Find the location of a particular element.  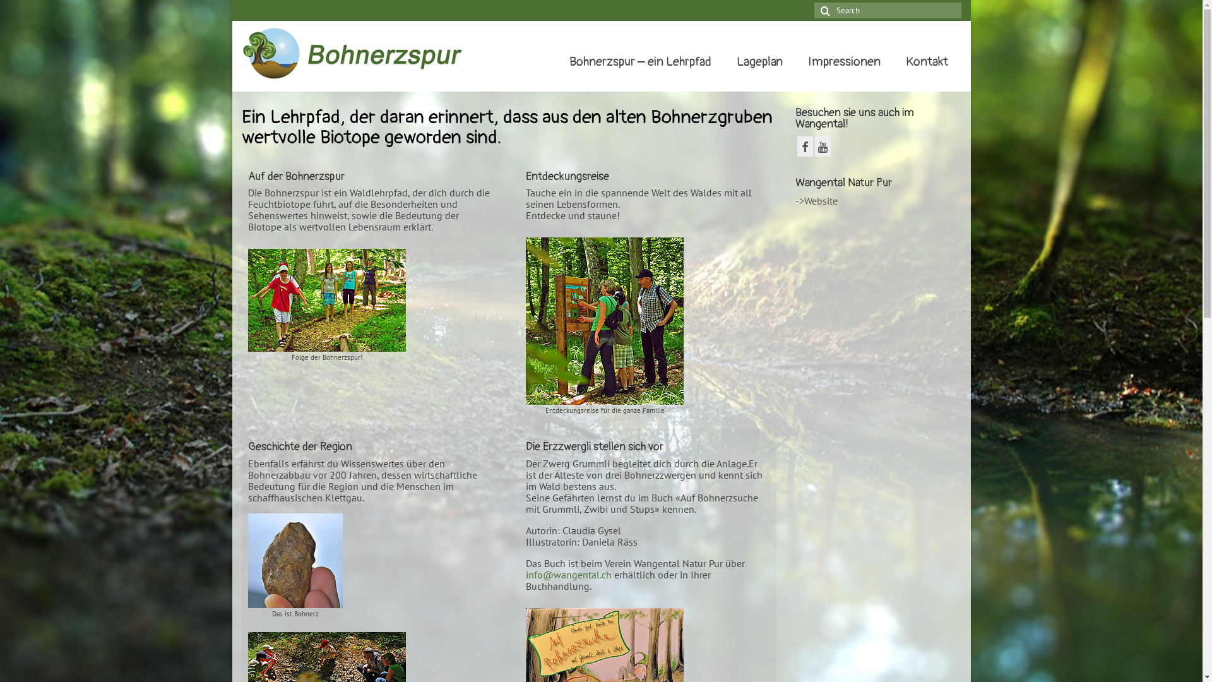

Impressionen is located at coordinates (845, 62).